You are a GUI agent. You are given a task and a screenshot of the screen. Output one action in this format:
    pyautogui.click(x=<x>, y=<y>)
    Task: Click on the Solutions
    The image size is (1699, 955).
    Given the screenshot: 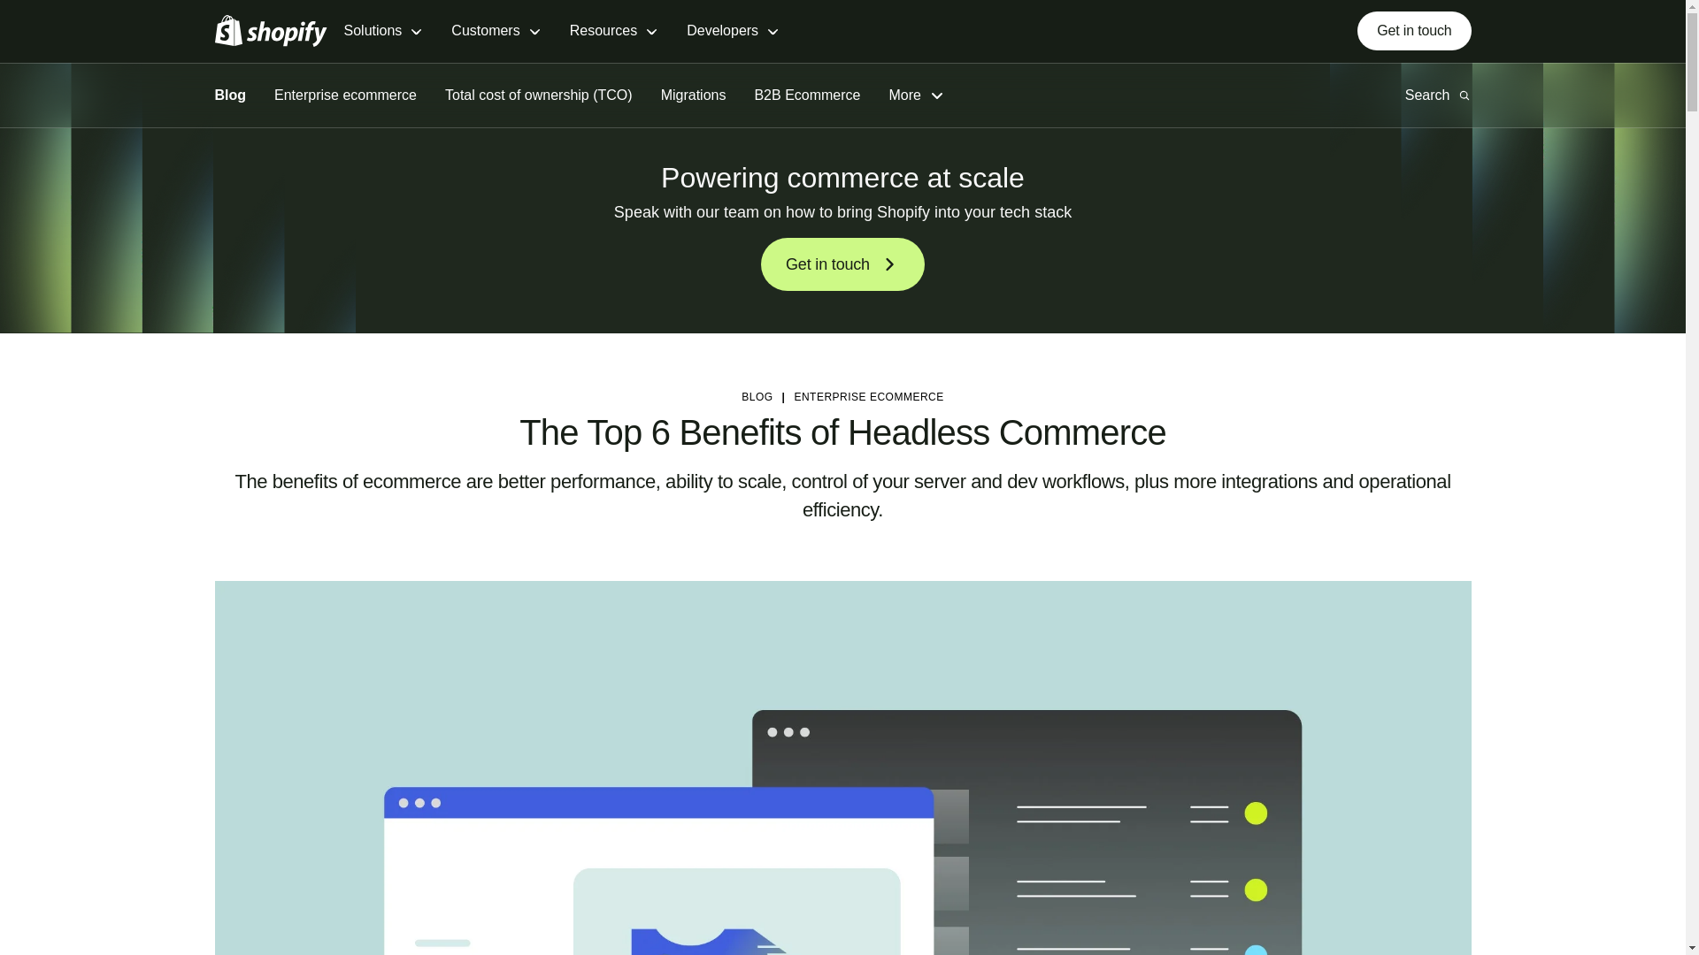 What is the action you would take?
    pyautogui.click(x=382, y=32)
    